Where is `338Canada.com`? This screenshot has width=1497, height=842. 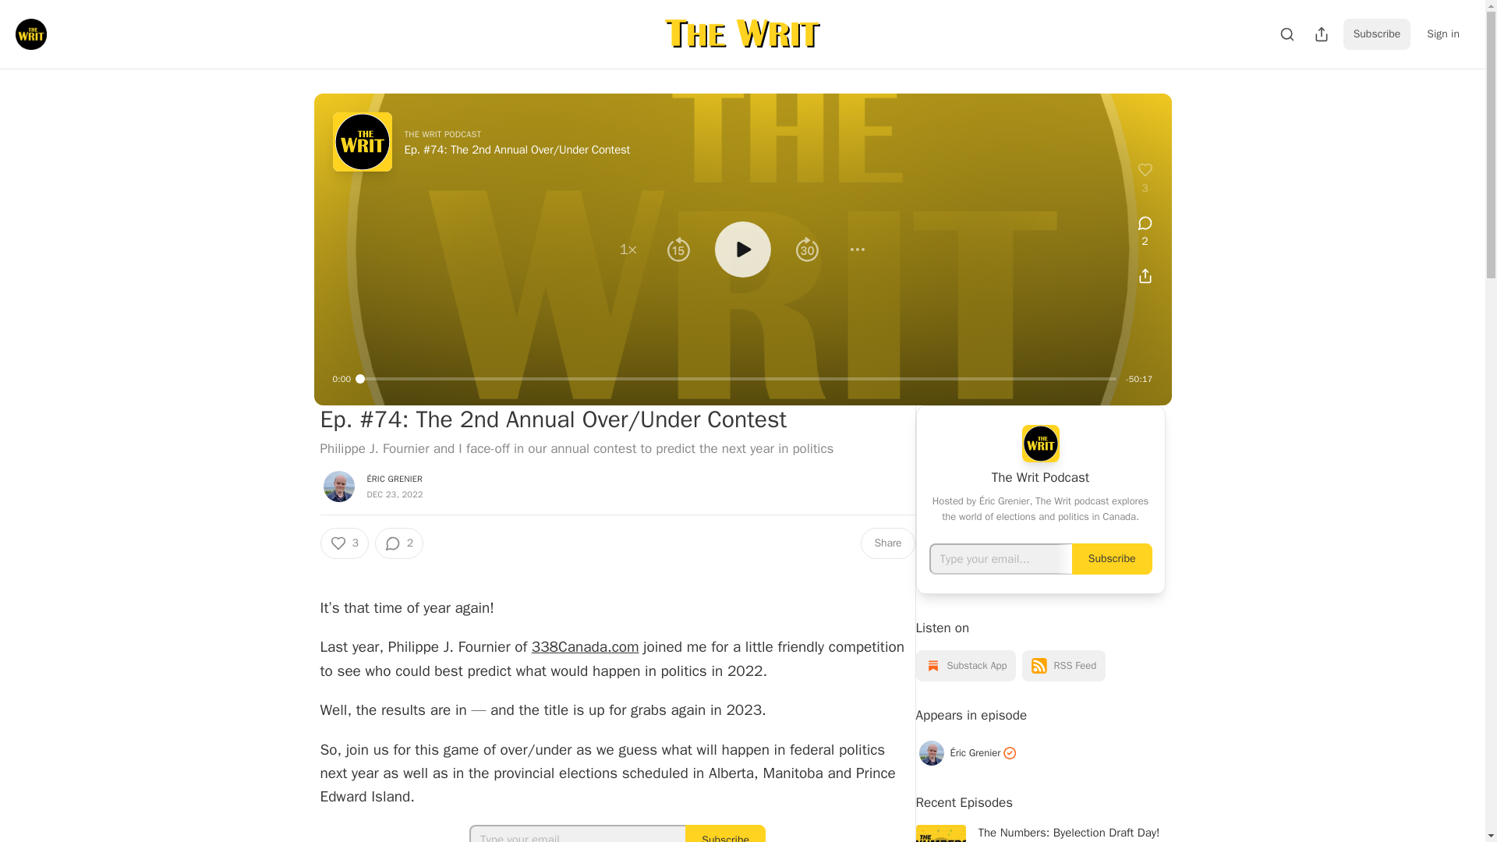 338Canada.com is located at coordinates (585, 647).